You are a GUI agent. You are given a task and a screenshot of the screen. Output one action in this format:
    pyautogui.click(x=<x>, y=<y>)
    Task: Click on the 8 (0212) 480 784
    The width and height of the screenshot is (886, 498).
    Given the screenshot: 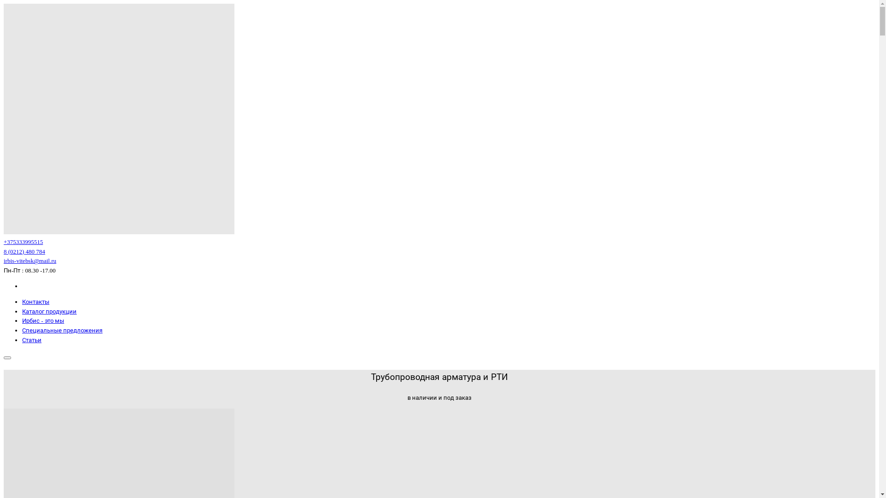 What is the action you would take?
    pyautogui.click(x=24, y=252)
    